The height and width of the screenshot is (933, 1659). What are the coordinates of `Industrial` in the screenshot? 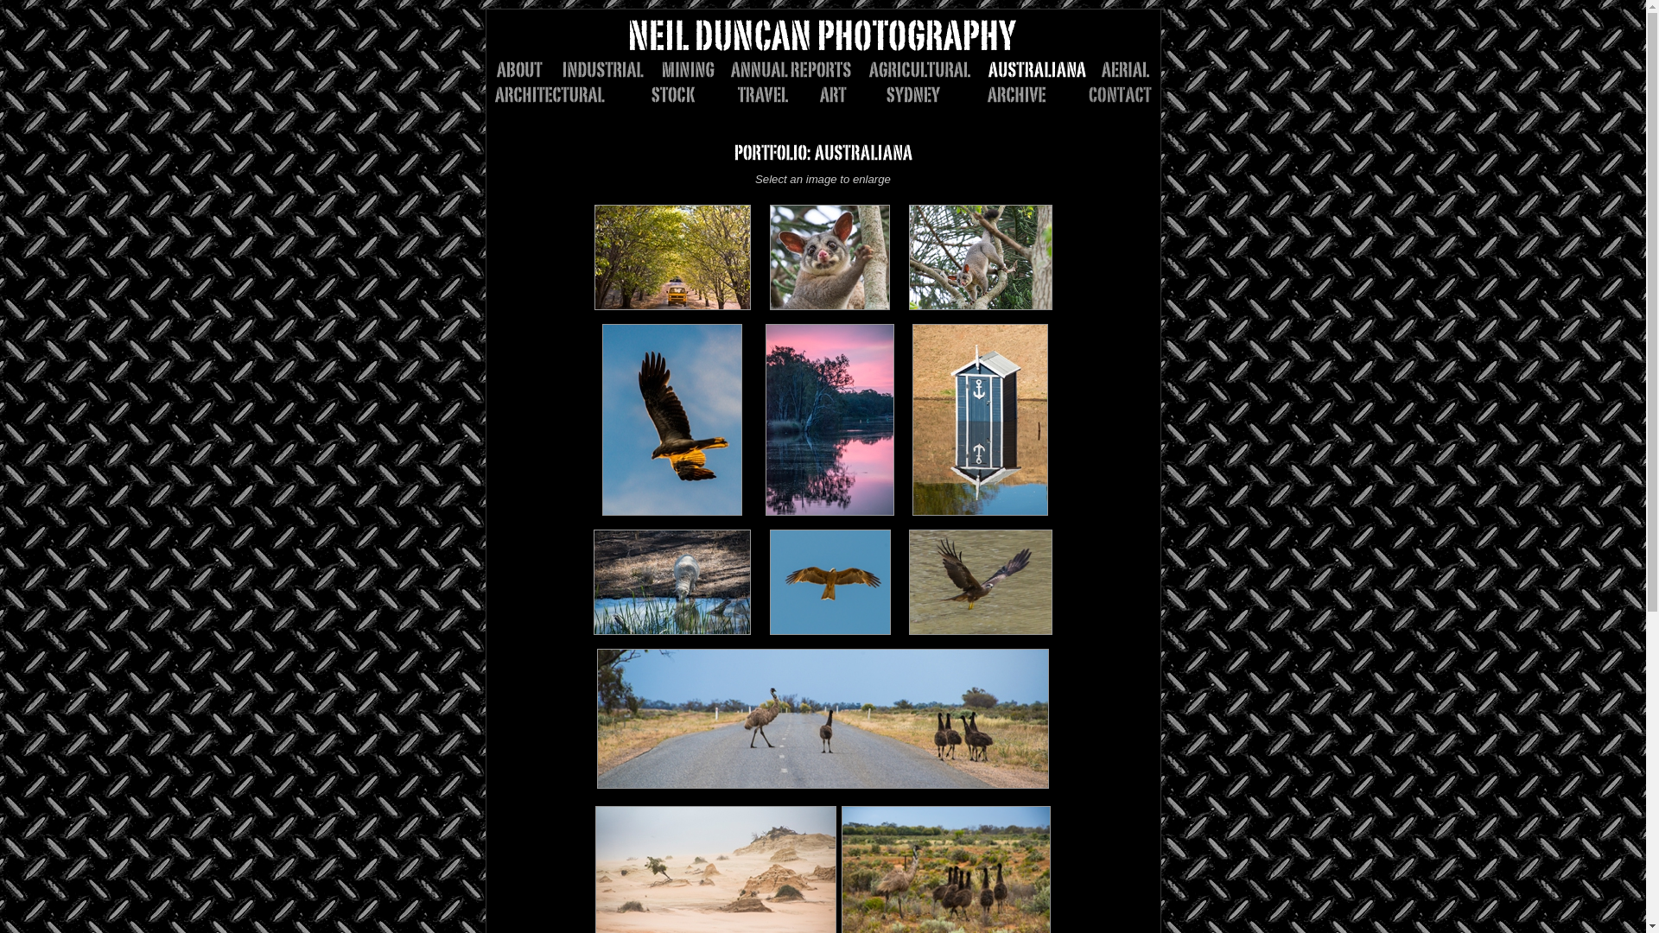 It's located at (608, 69).